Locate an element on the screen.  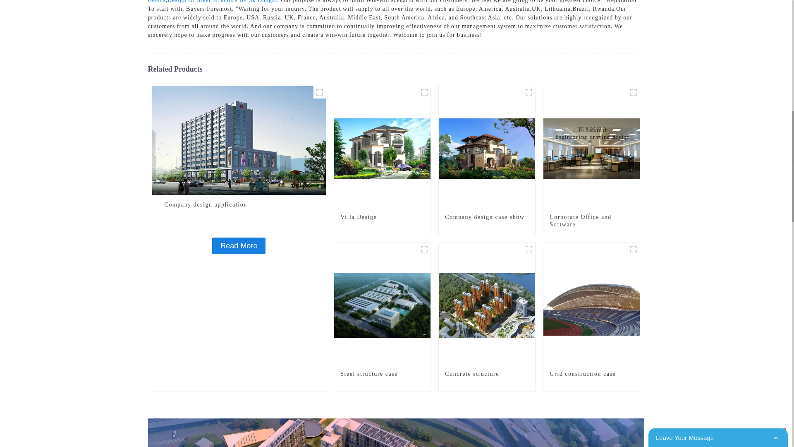
Corporate Office and Software is located at coordinates (591, 221).